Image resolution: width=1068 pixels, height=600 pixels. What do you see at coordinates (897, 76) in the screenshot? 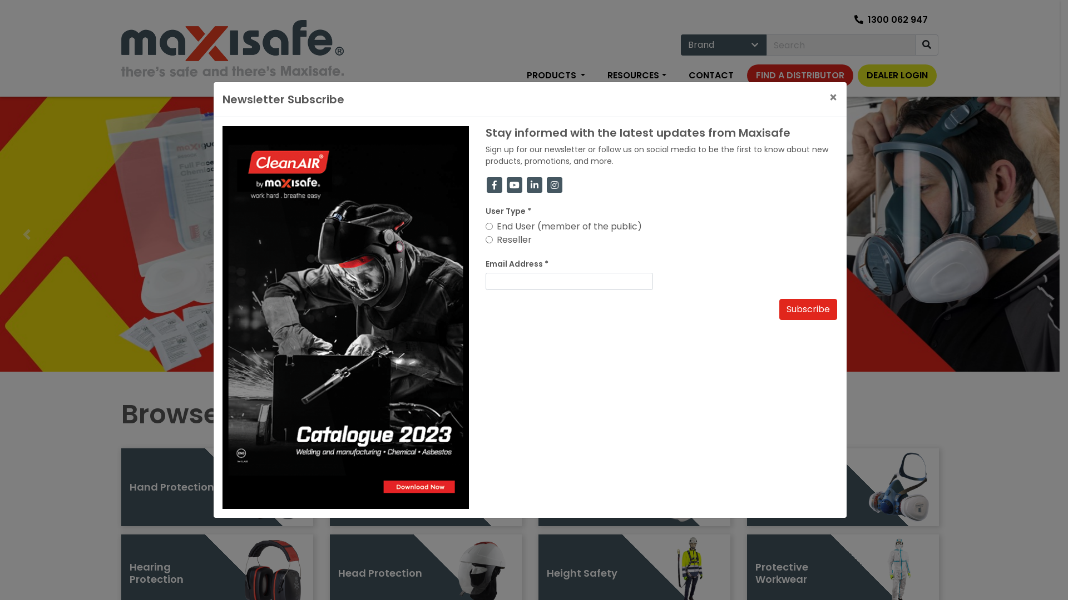
I see `DEALER LOGIN` at bounding box center [897, 76].